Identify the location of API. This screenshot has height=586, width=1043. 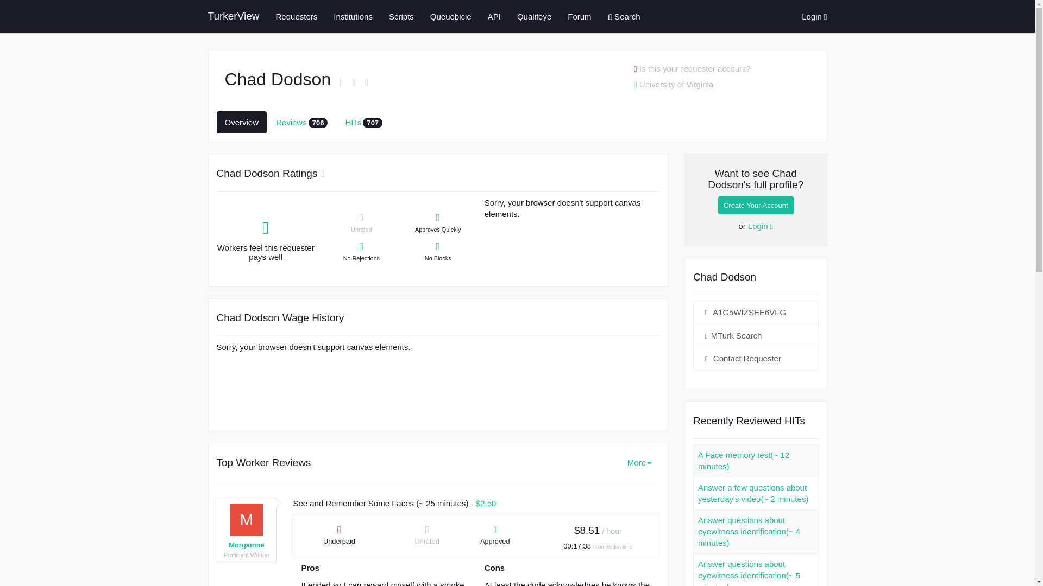
(494, 16).